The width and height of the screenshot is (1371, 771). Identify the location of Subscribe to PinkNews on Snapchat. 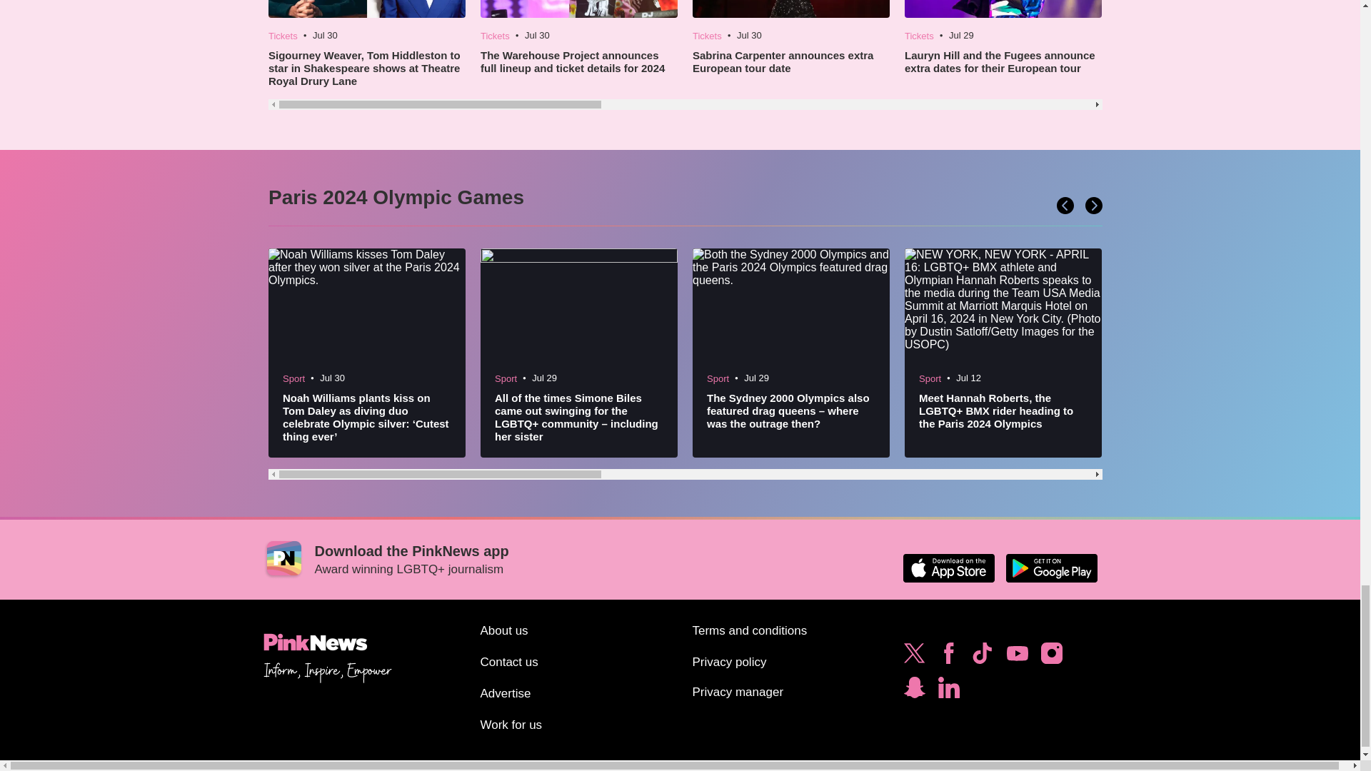
(914, 691).